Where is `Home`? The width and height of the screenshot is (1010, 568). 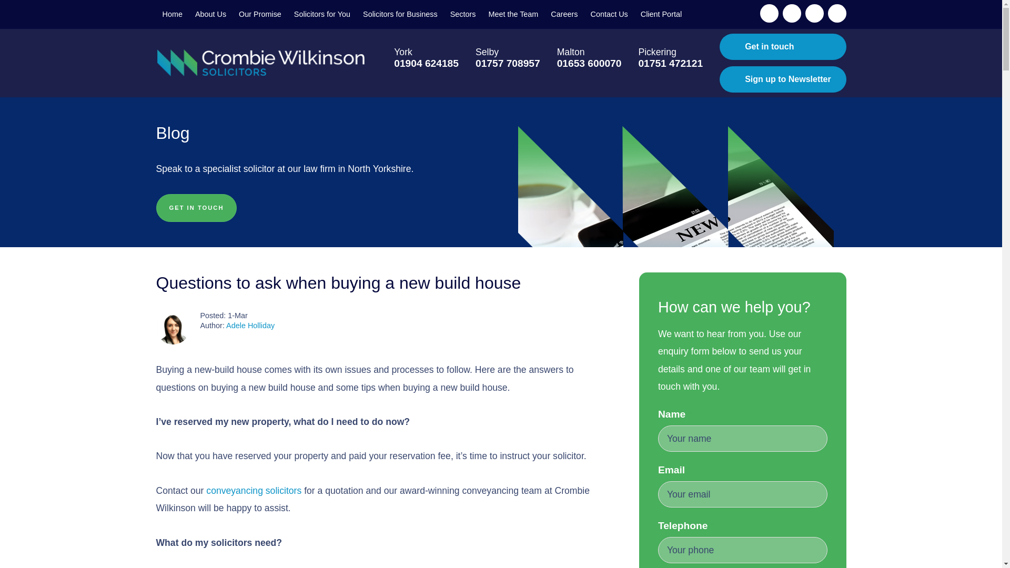
Home is located at coordinates (171, 15).